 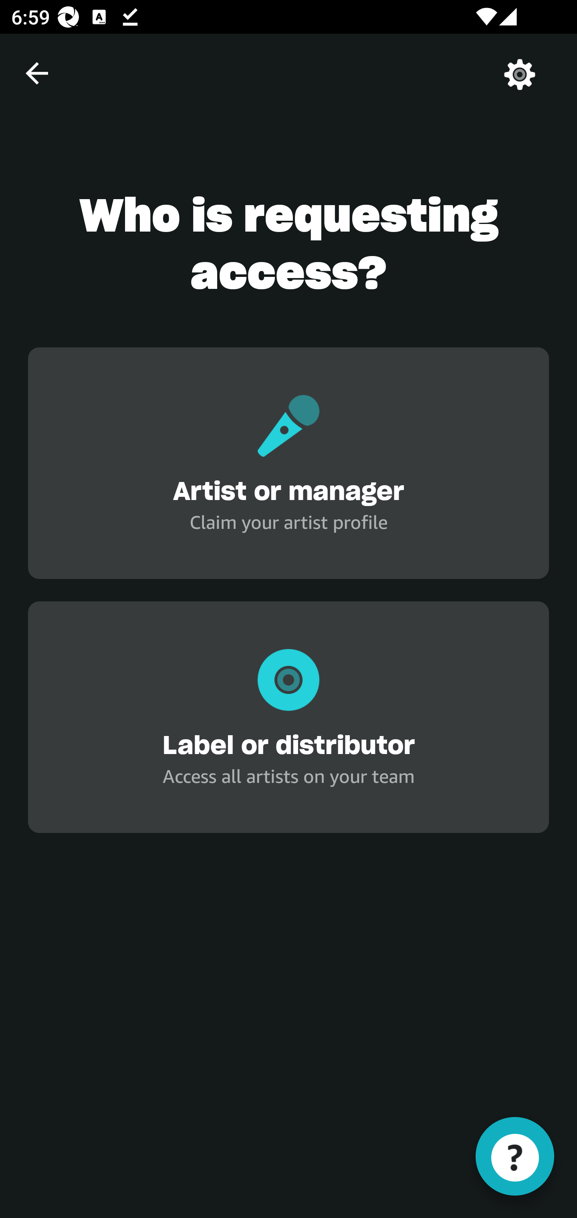 What do you see at coordinates (36, 73) in the screenshot?
I see `ArtistSelect, back` at bounding box center [36, 73].